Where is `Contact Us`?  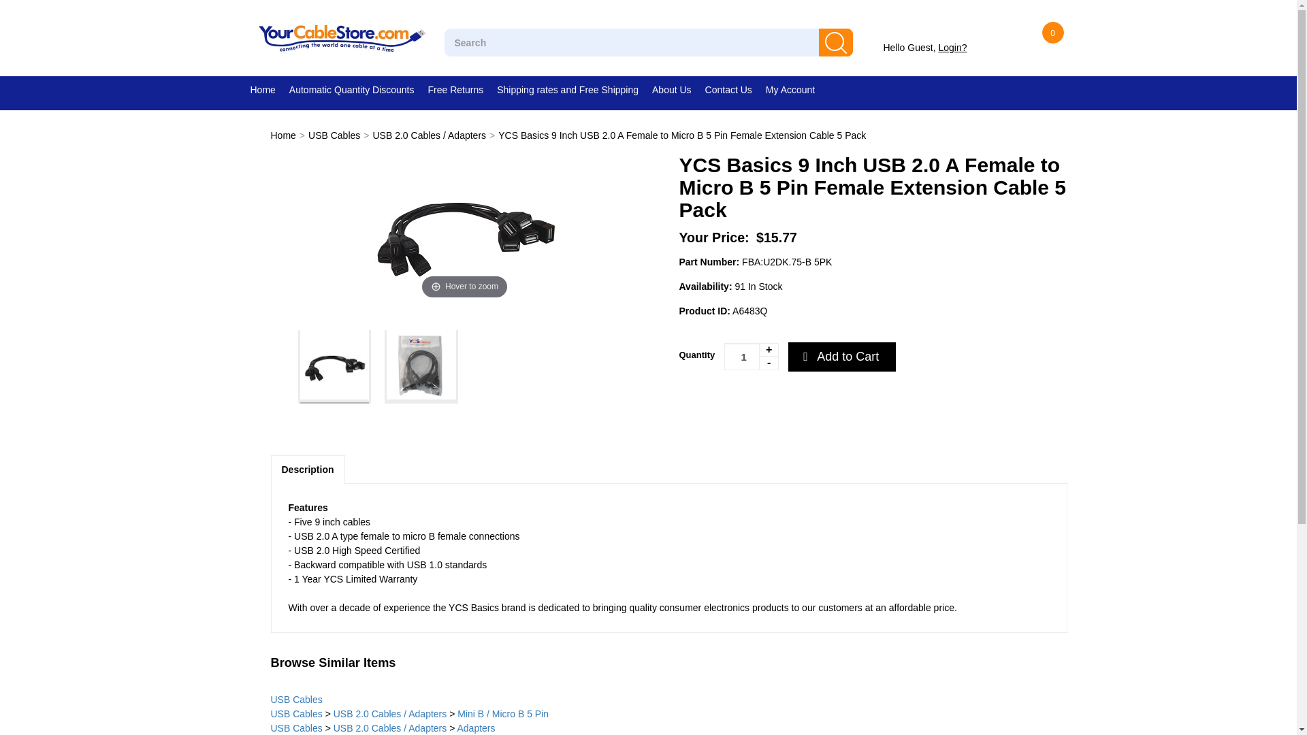 Contact Us is located at coordinates (735, 90).